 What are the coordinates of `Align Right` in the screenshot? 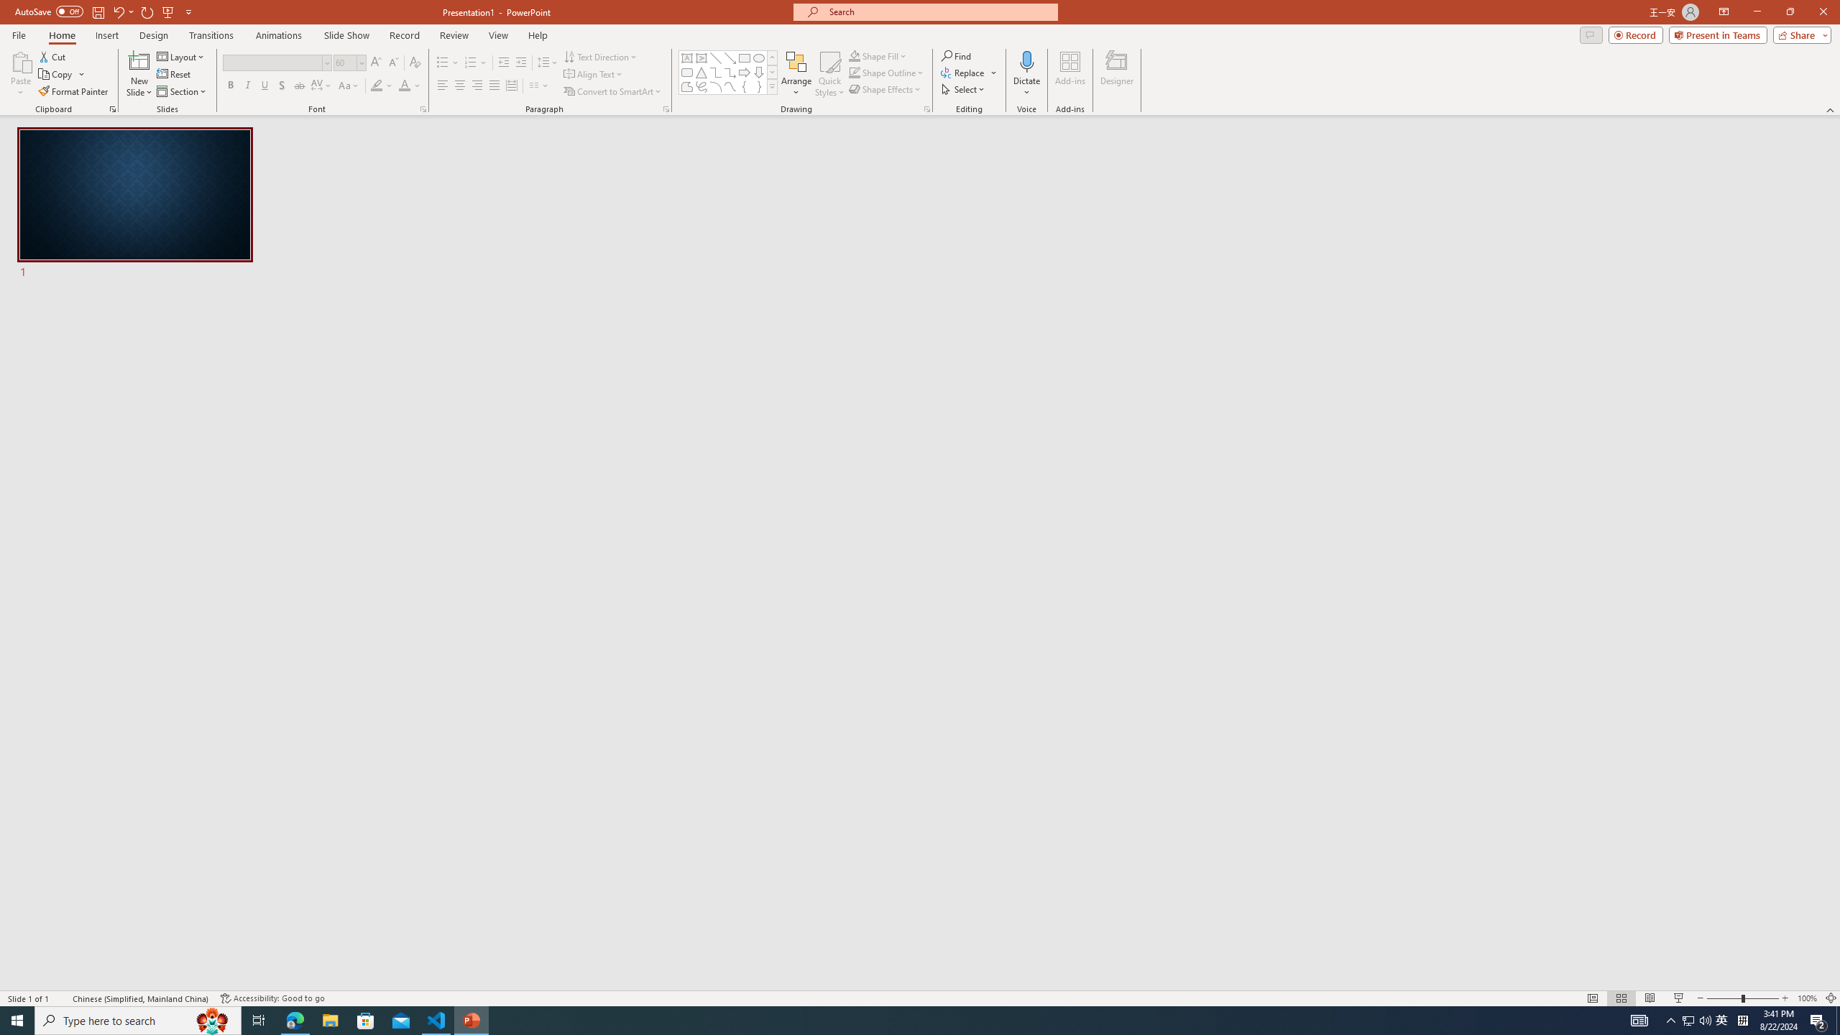 It's located at (477, 86).